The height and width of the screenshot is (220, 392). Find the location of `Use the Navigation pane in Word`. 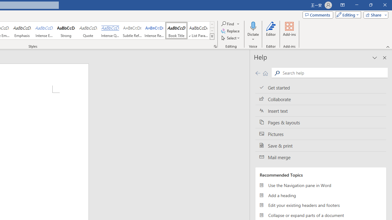

Use the Navigation pane in Word is located at coordinates (321, 185).